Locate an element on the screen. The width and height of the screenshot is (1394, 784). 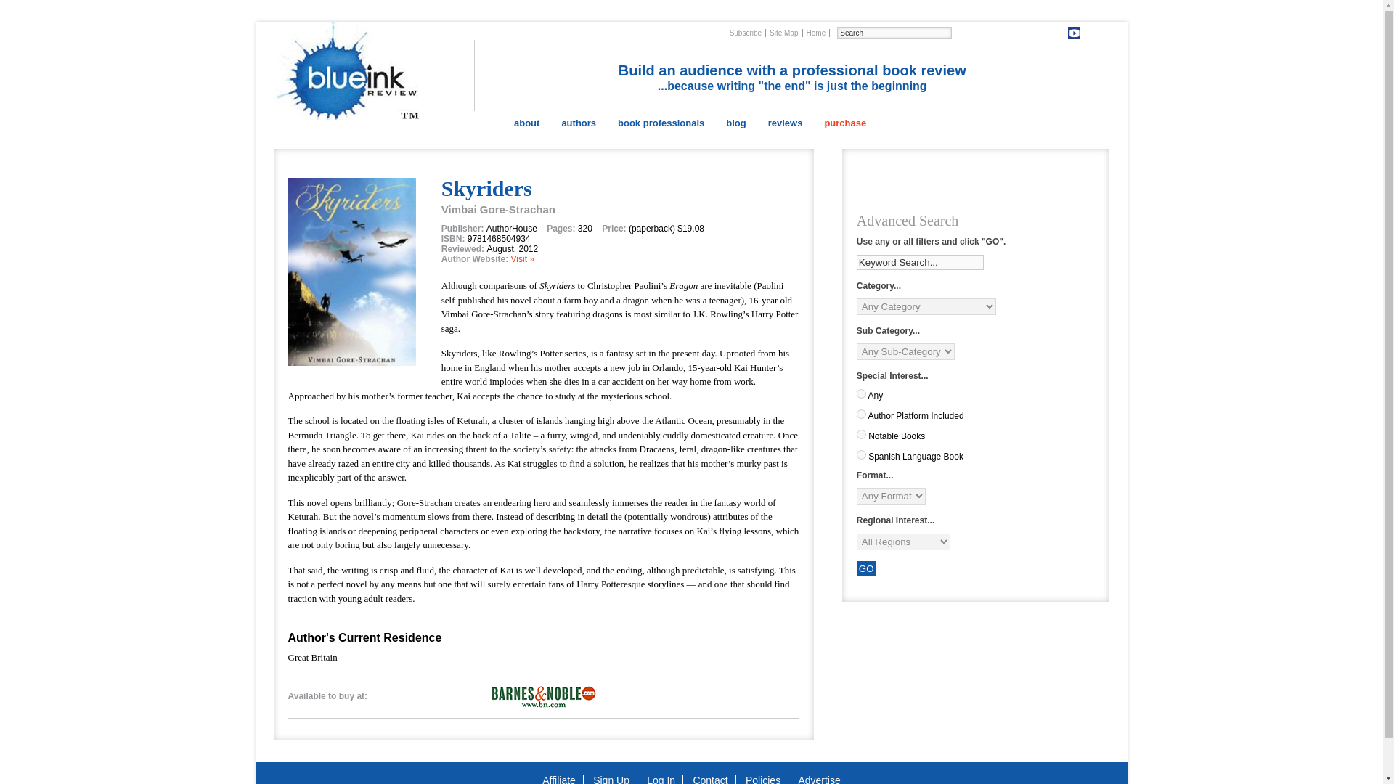
Pinterest is located at coordinates (1001, 33).